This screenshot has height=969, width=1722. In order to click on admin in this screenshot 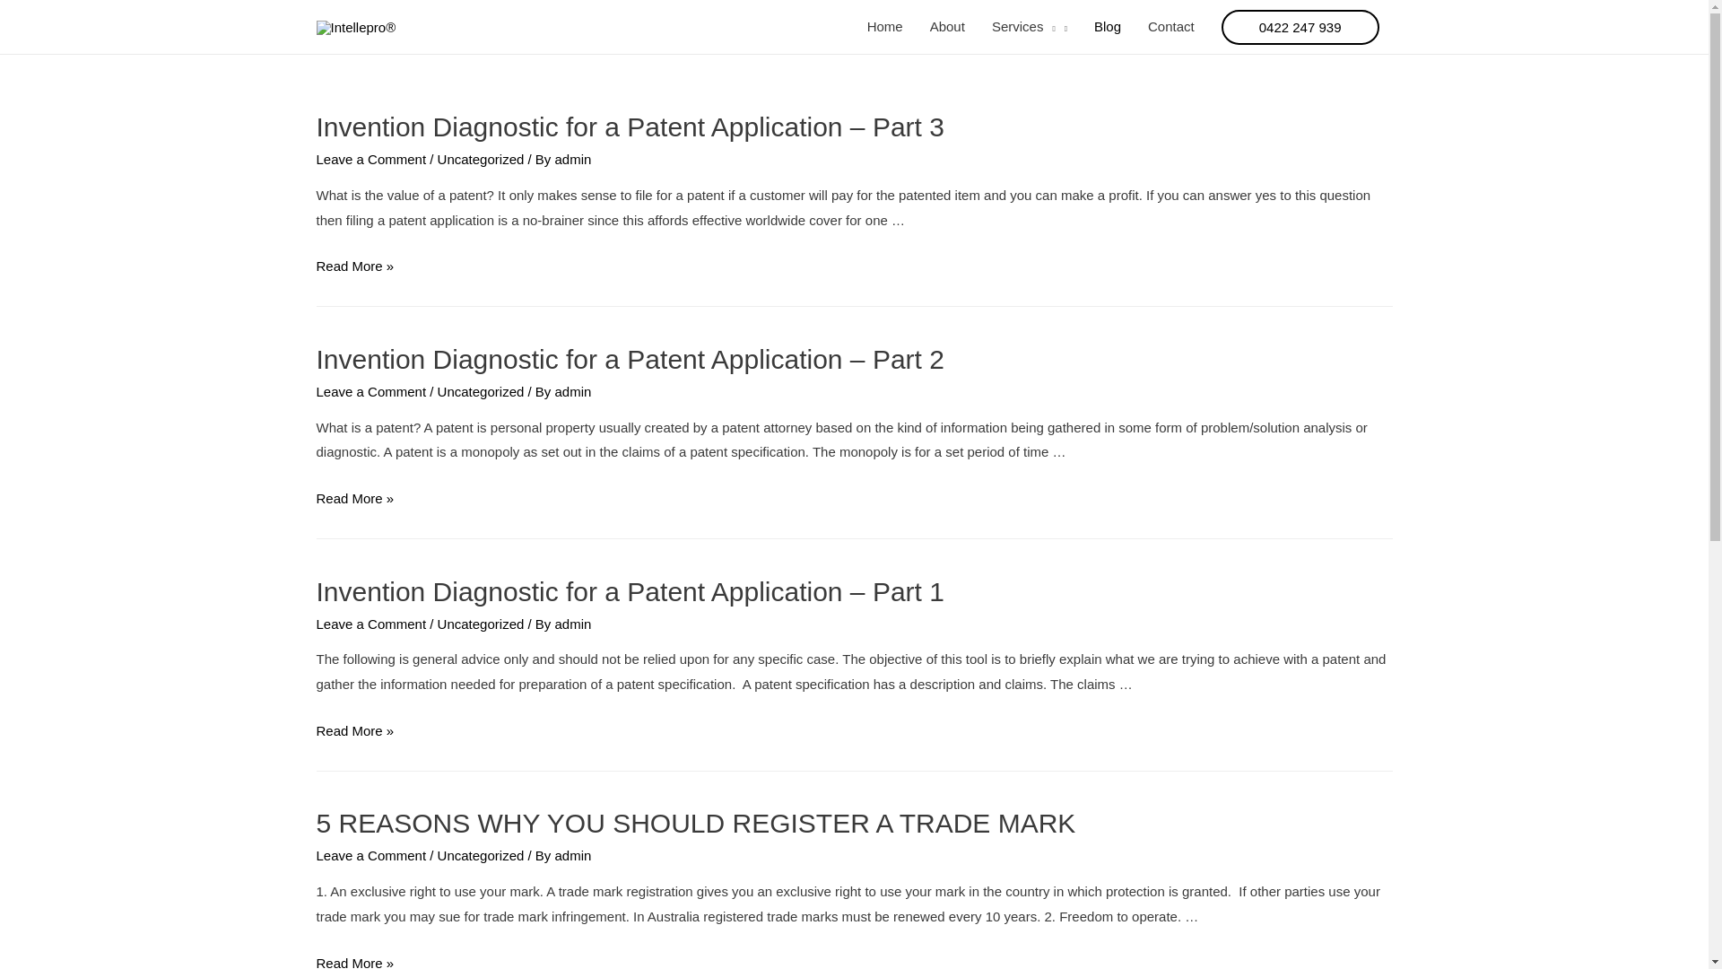, I will do `click(574, 391)`.